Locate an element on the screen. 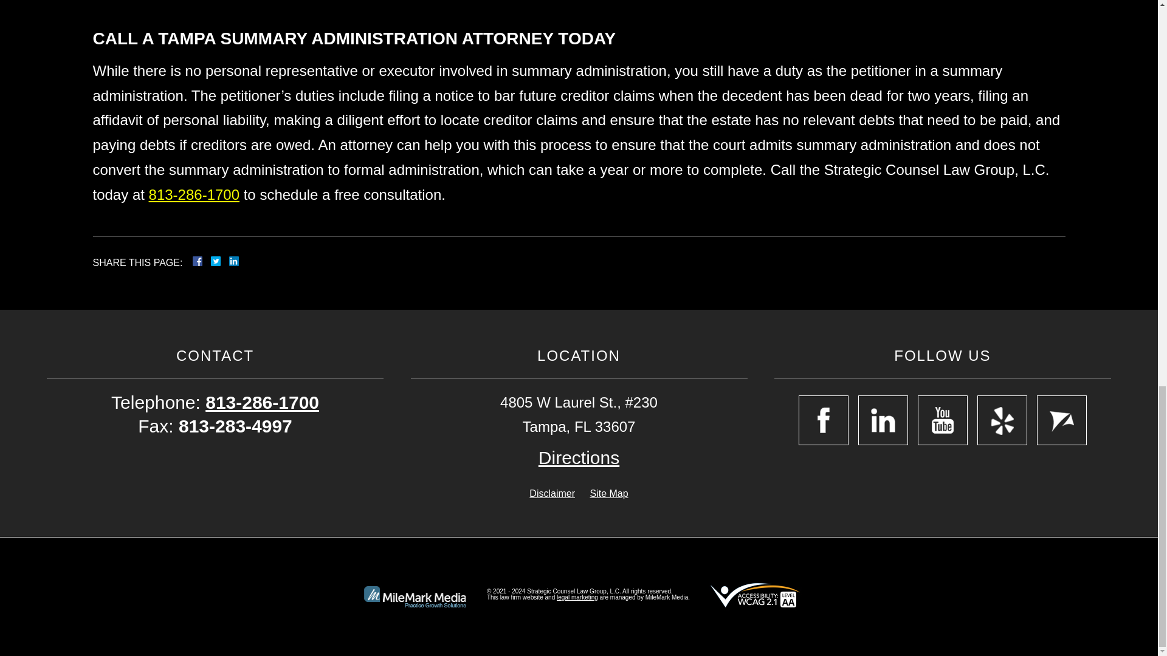 Image resolution: width=1167 pixels, height=656 pixels. Open Youtube in a New Window is located at coordinates (942, 420).